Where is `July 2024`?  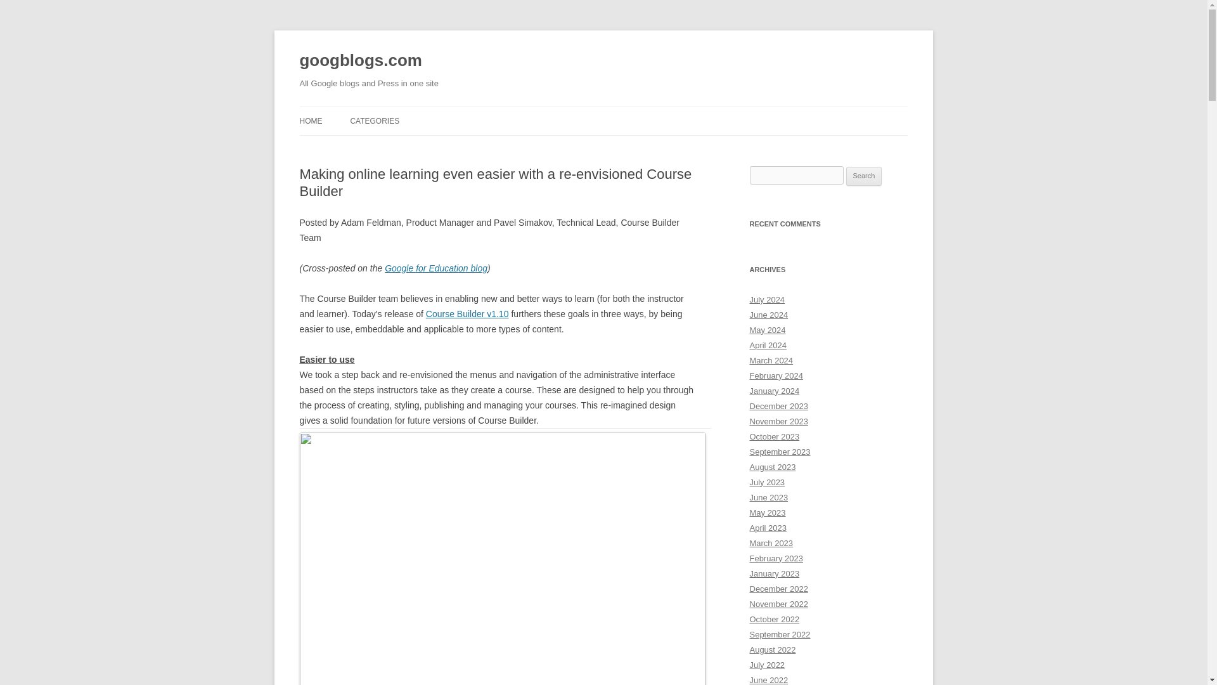
July 2024 is located at coordinates (767, 299).